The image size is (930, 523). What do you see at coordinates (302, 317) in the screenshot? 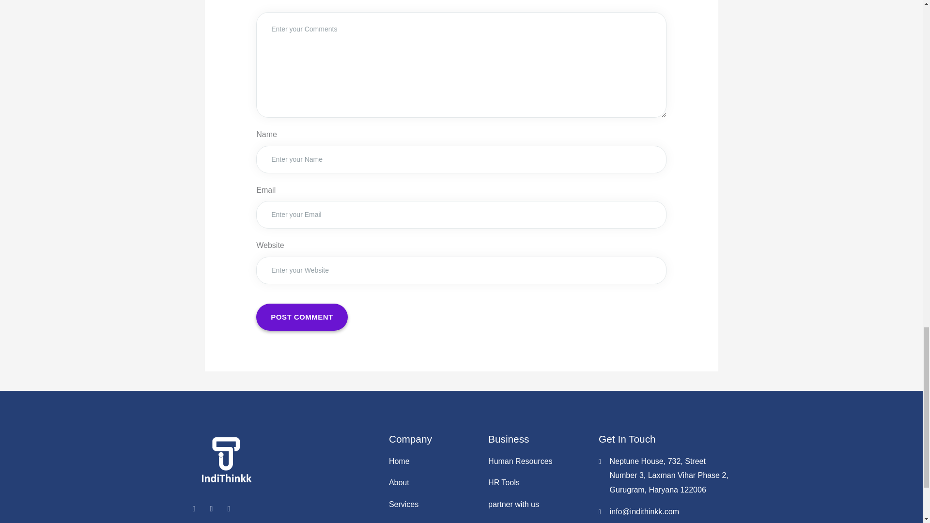
I see `Post Comment` at bounding box center [302, 317].